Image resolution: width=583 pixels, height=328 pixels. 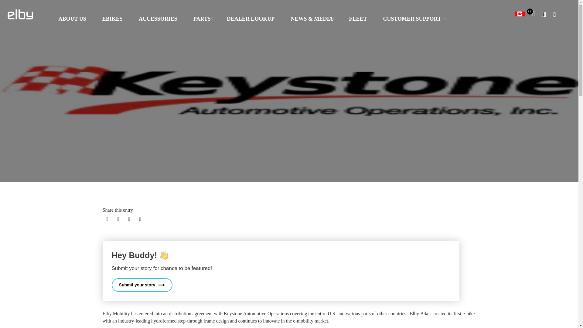 I want to click on FLEET, so click(x=358, y=19).